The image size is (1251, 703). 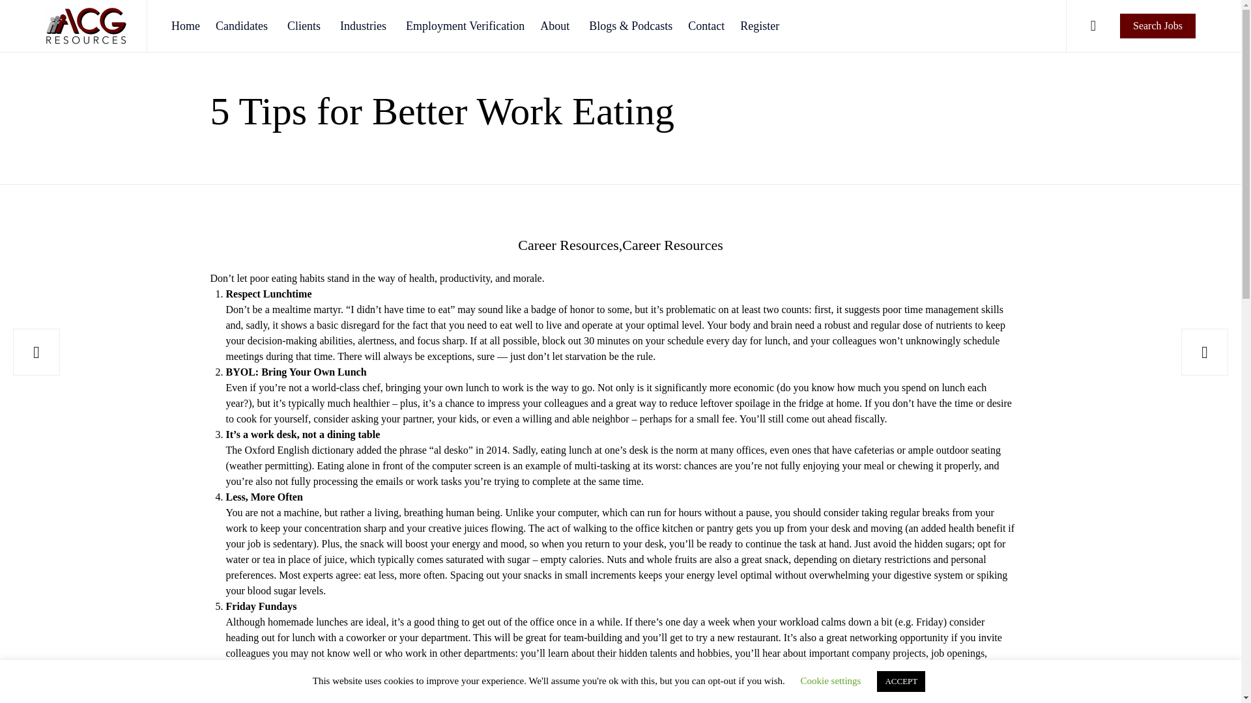 What do you see at coordinates (759, 26) in the screenshot?
I see `Register` at bounding box center [759, 26].